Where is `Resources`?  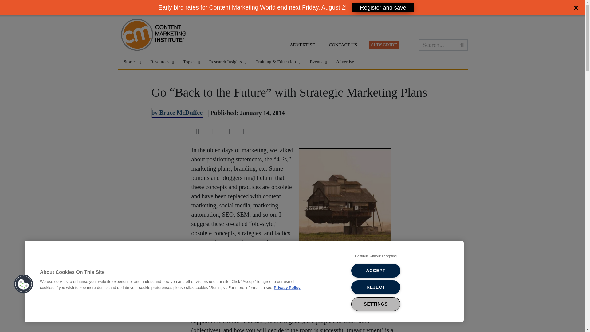
Resources is located at coordinates (160, 61).